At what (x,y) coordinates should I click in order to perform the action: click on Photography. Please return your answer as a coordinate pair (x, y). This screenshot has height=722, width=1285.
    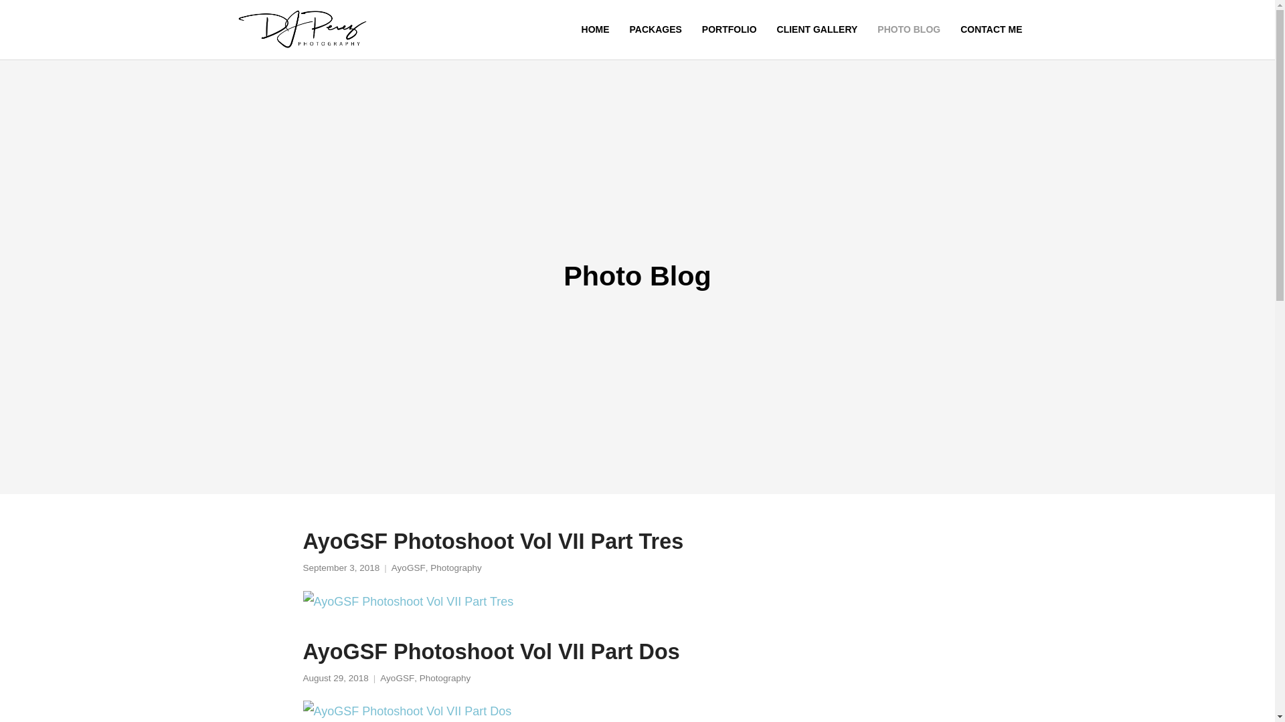
    Looking at the image, I should click on (446, 678).